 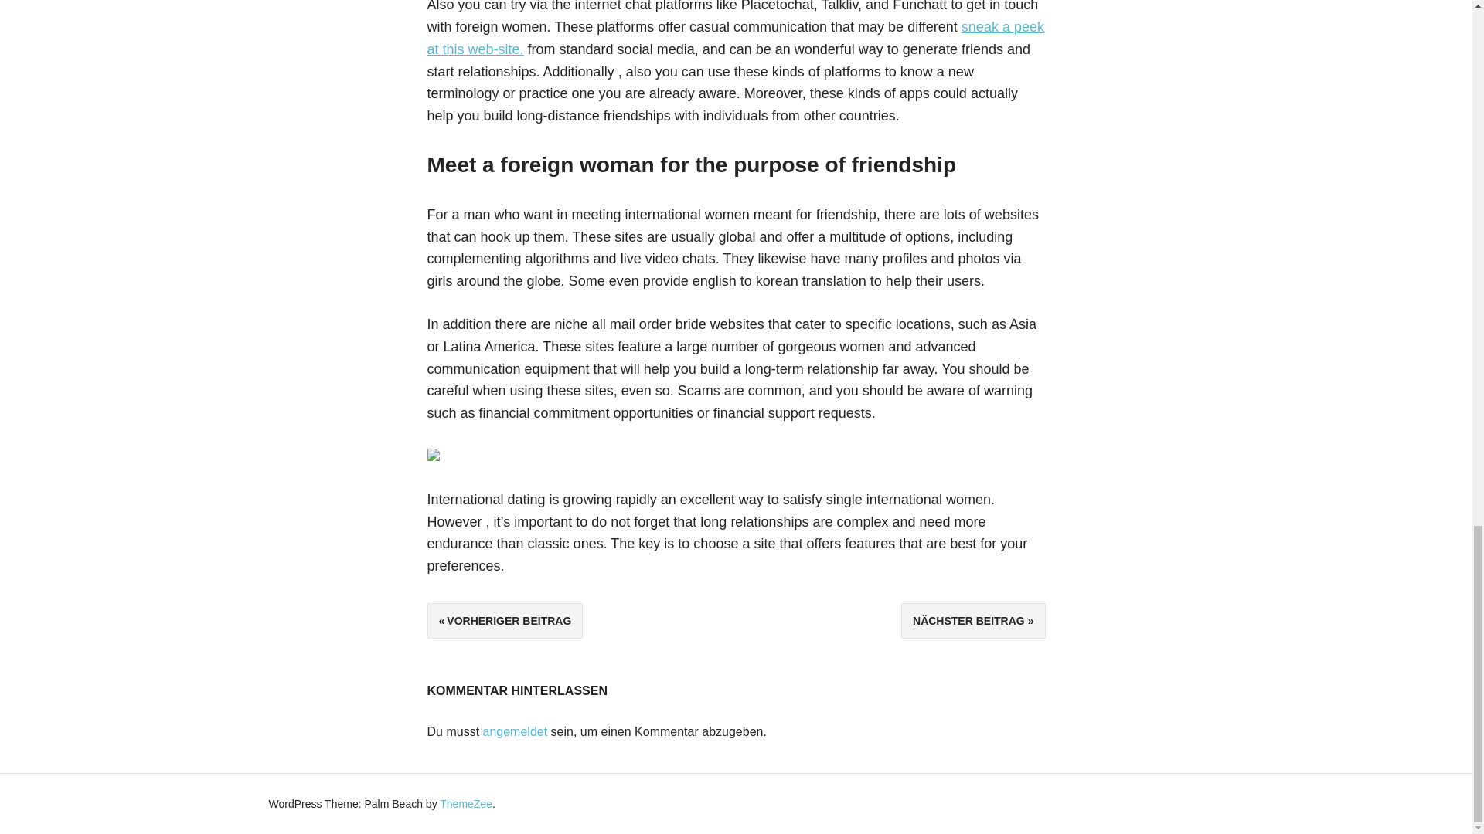 I want to click on sneak a peek at this web-site., so click(x=734, y=38).